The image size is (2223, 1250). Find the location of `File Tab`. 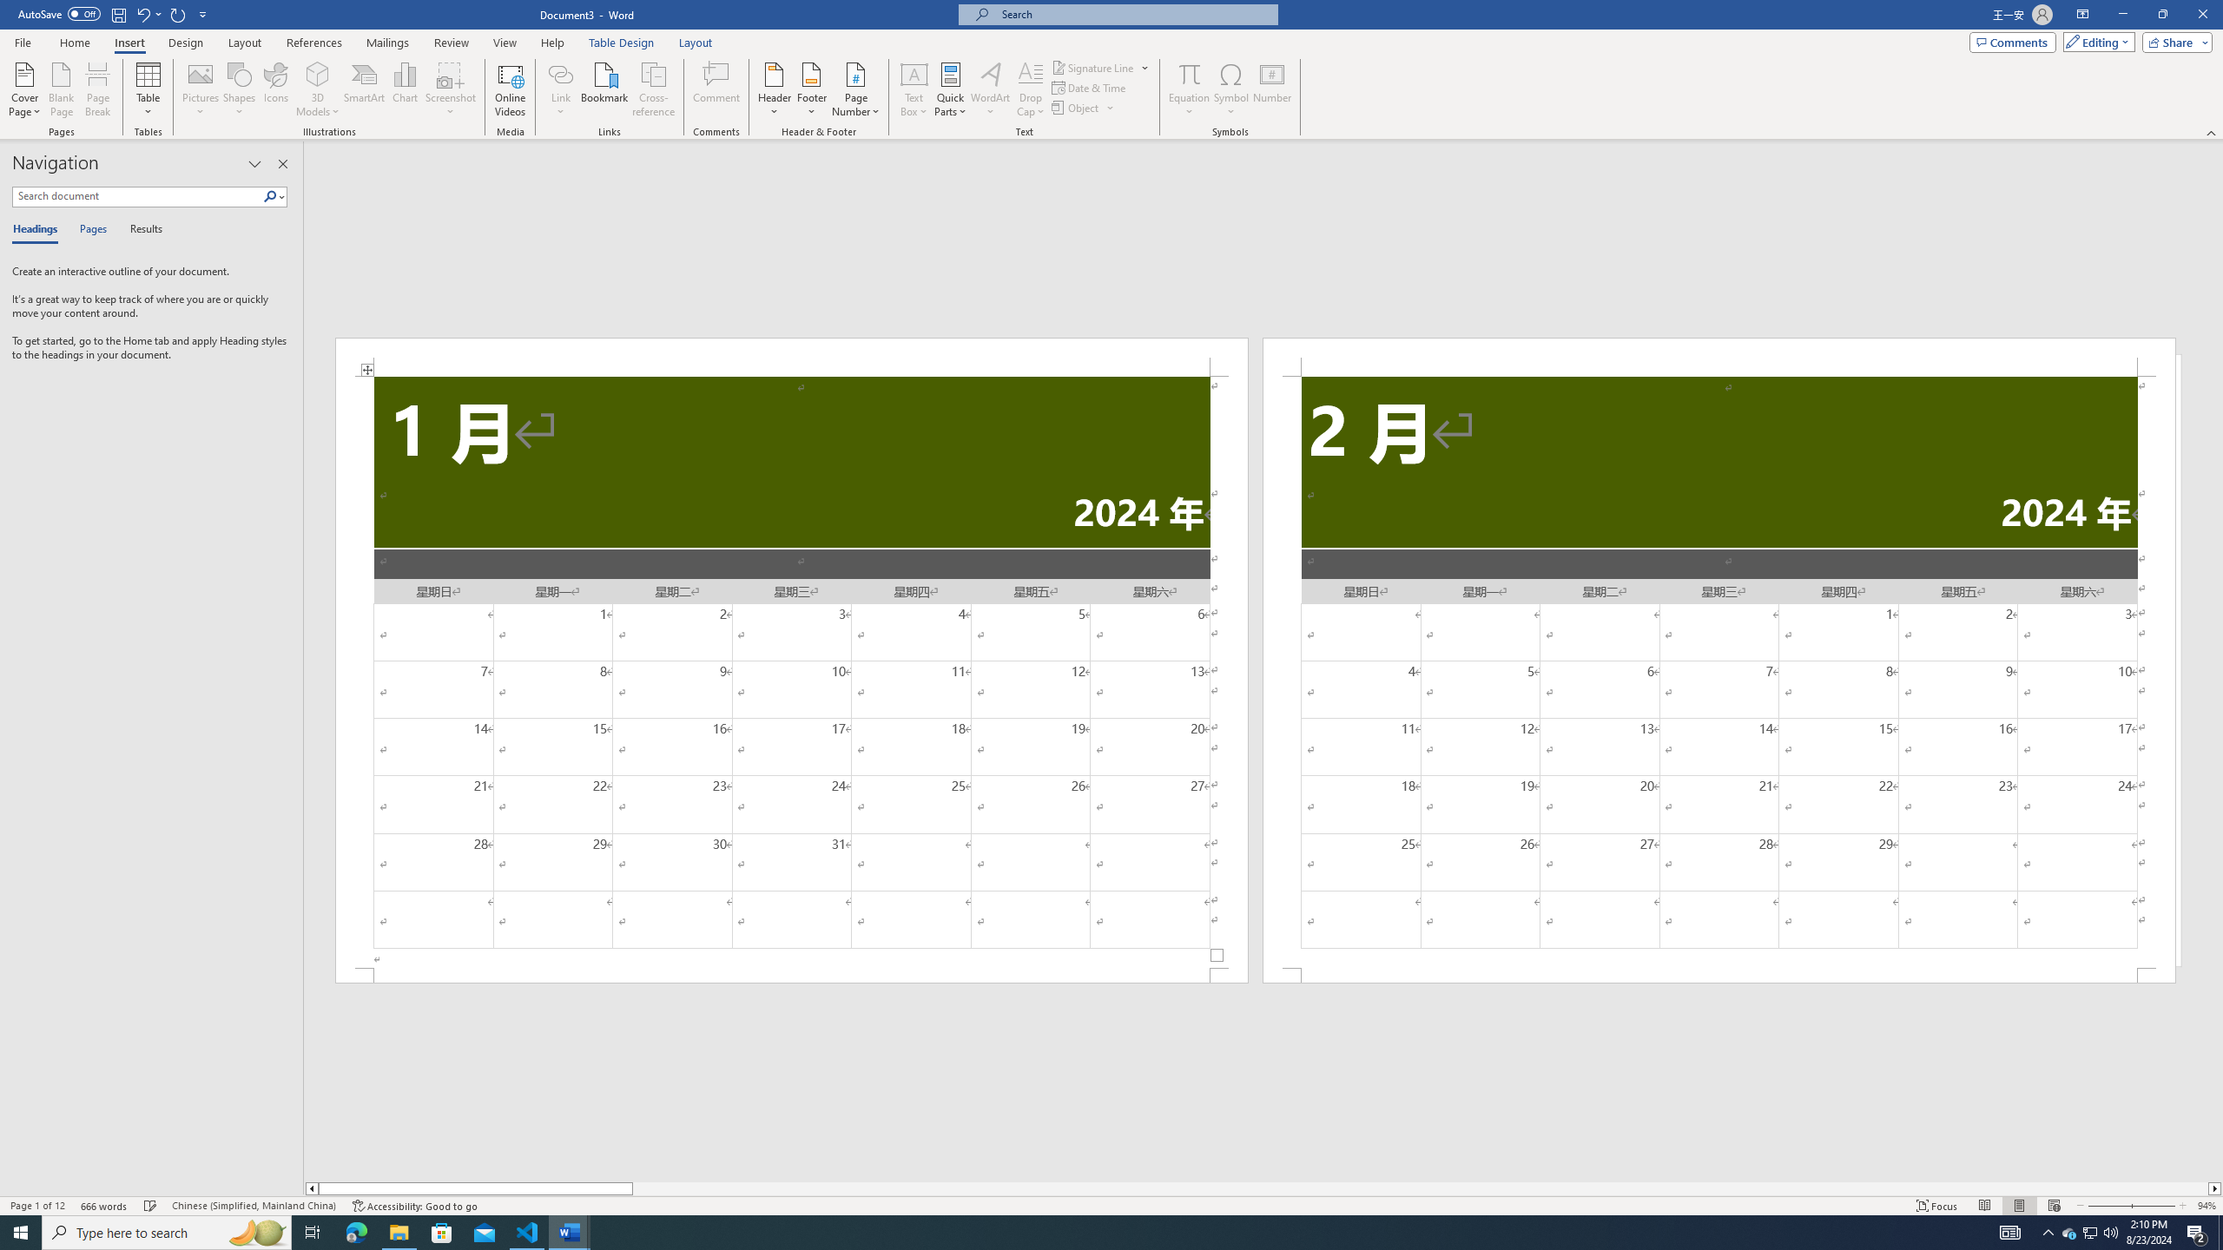

File Tab is located at coordinates (23, 42).